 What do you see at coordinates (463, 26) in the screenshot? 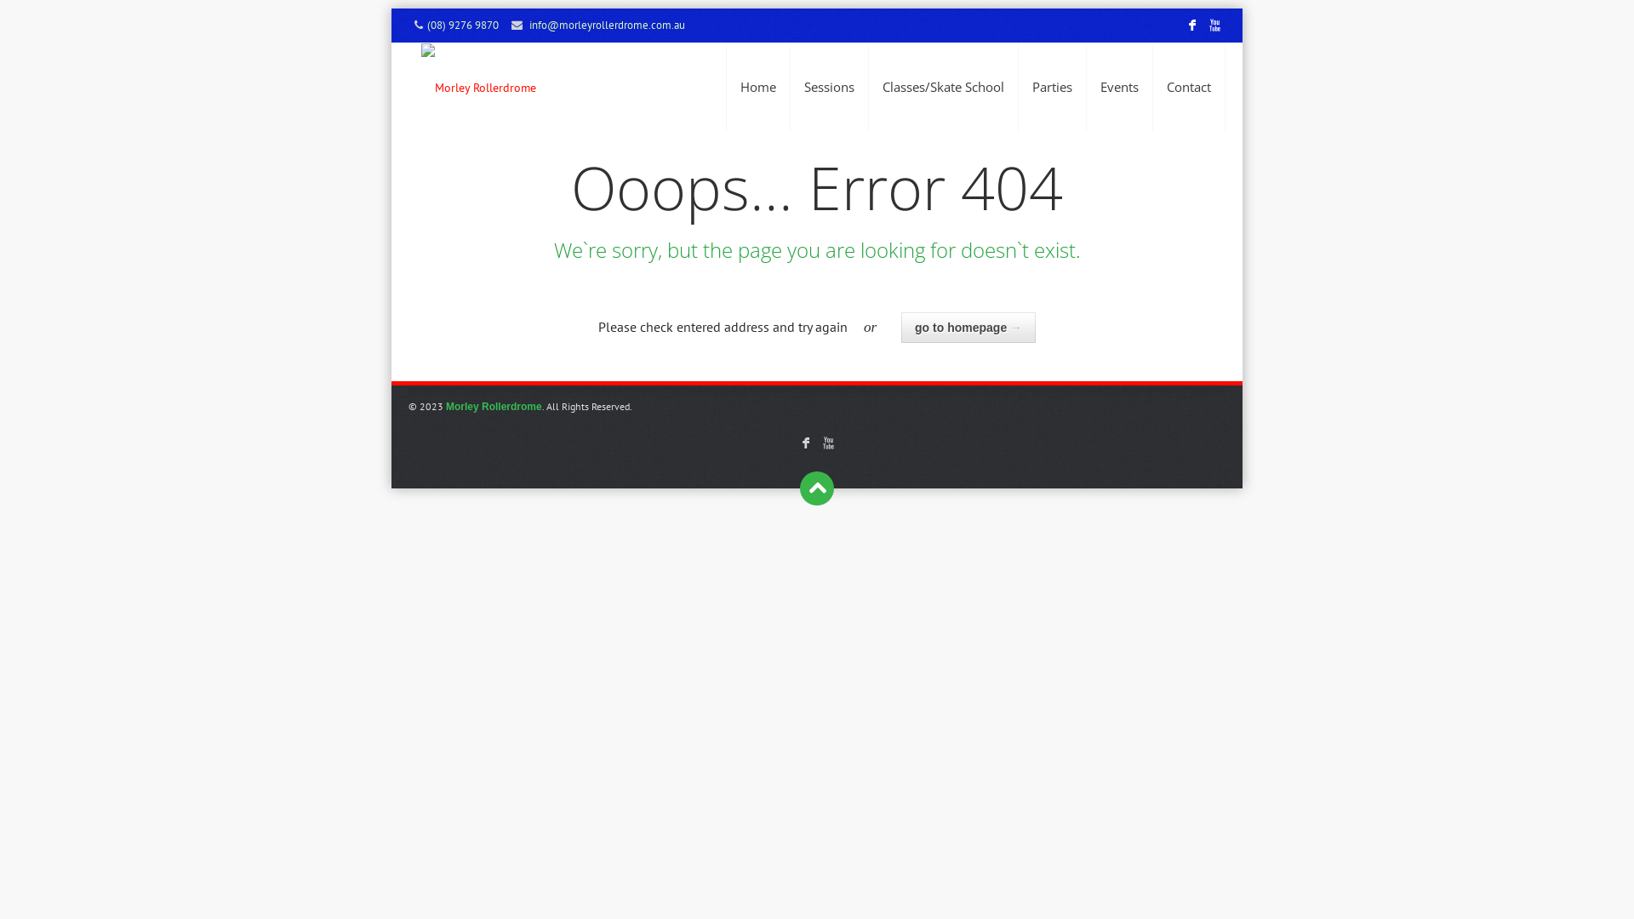
I see `(08) 9276 9870` at bounding box center [463, 26].